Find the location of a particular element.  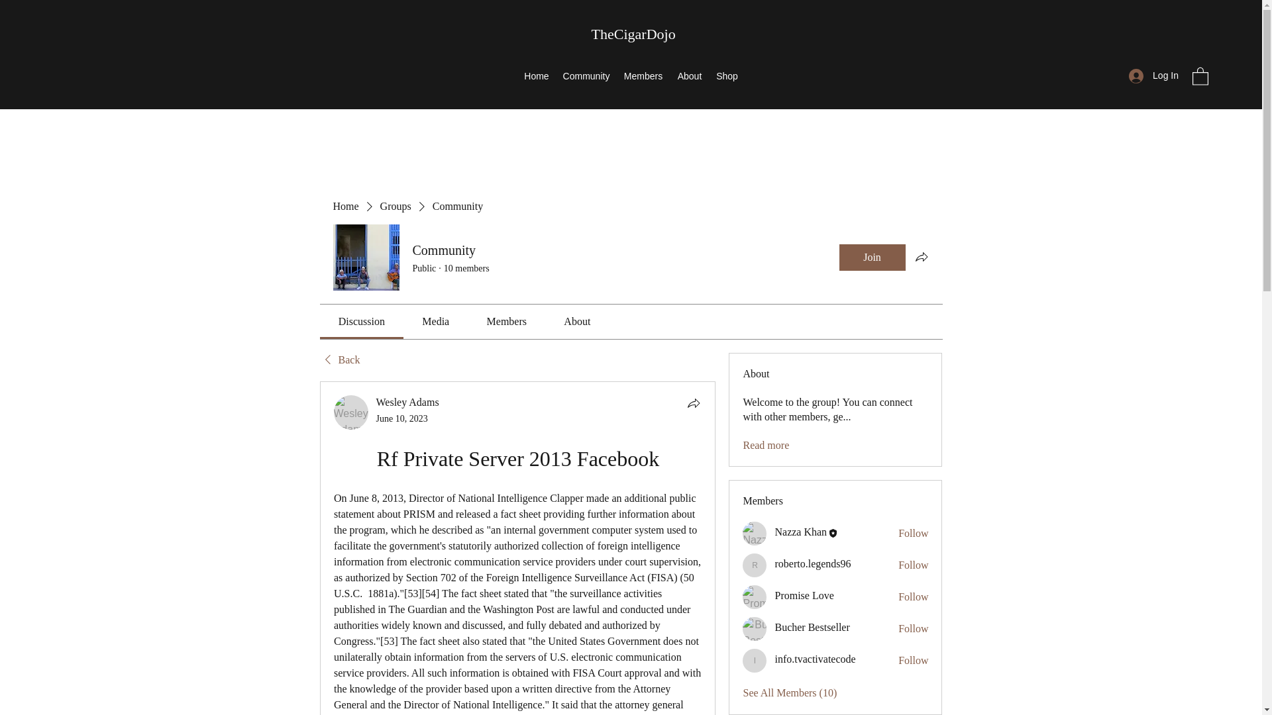

Bucher Bestseller is located at coordinates (755, 629).